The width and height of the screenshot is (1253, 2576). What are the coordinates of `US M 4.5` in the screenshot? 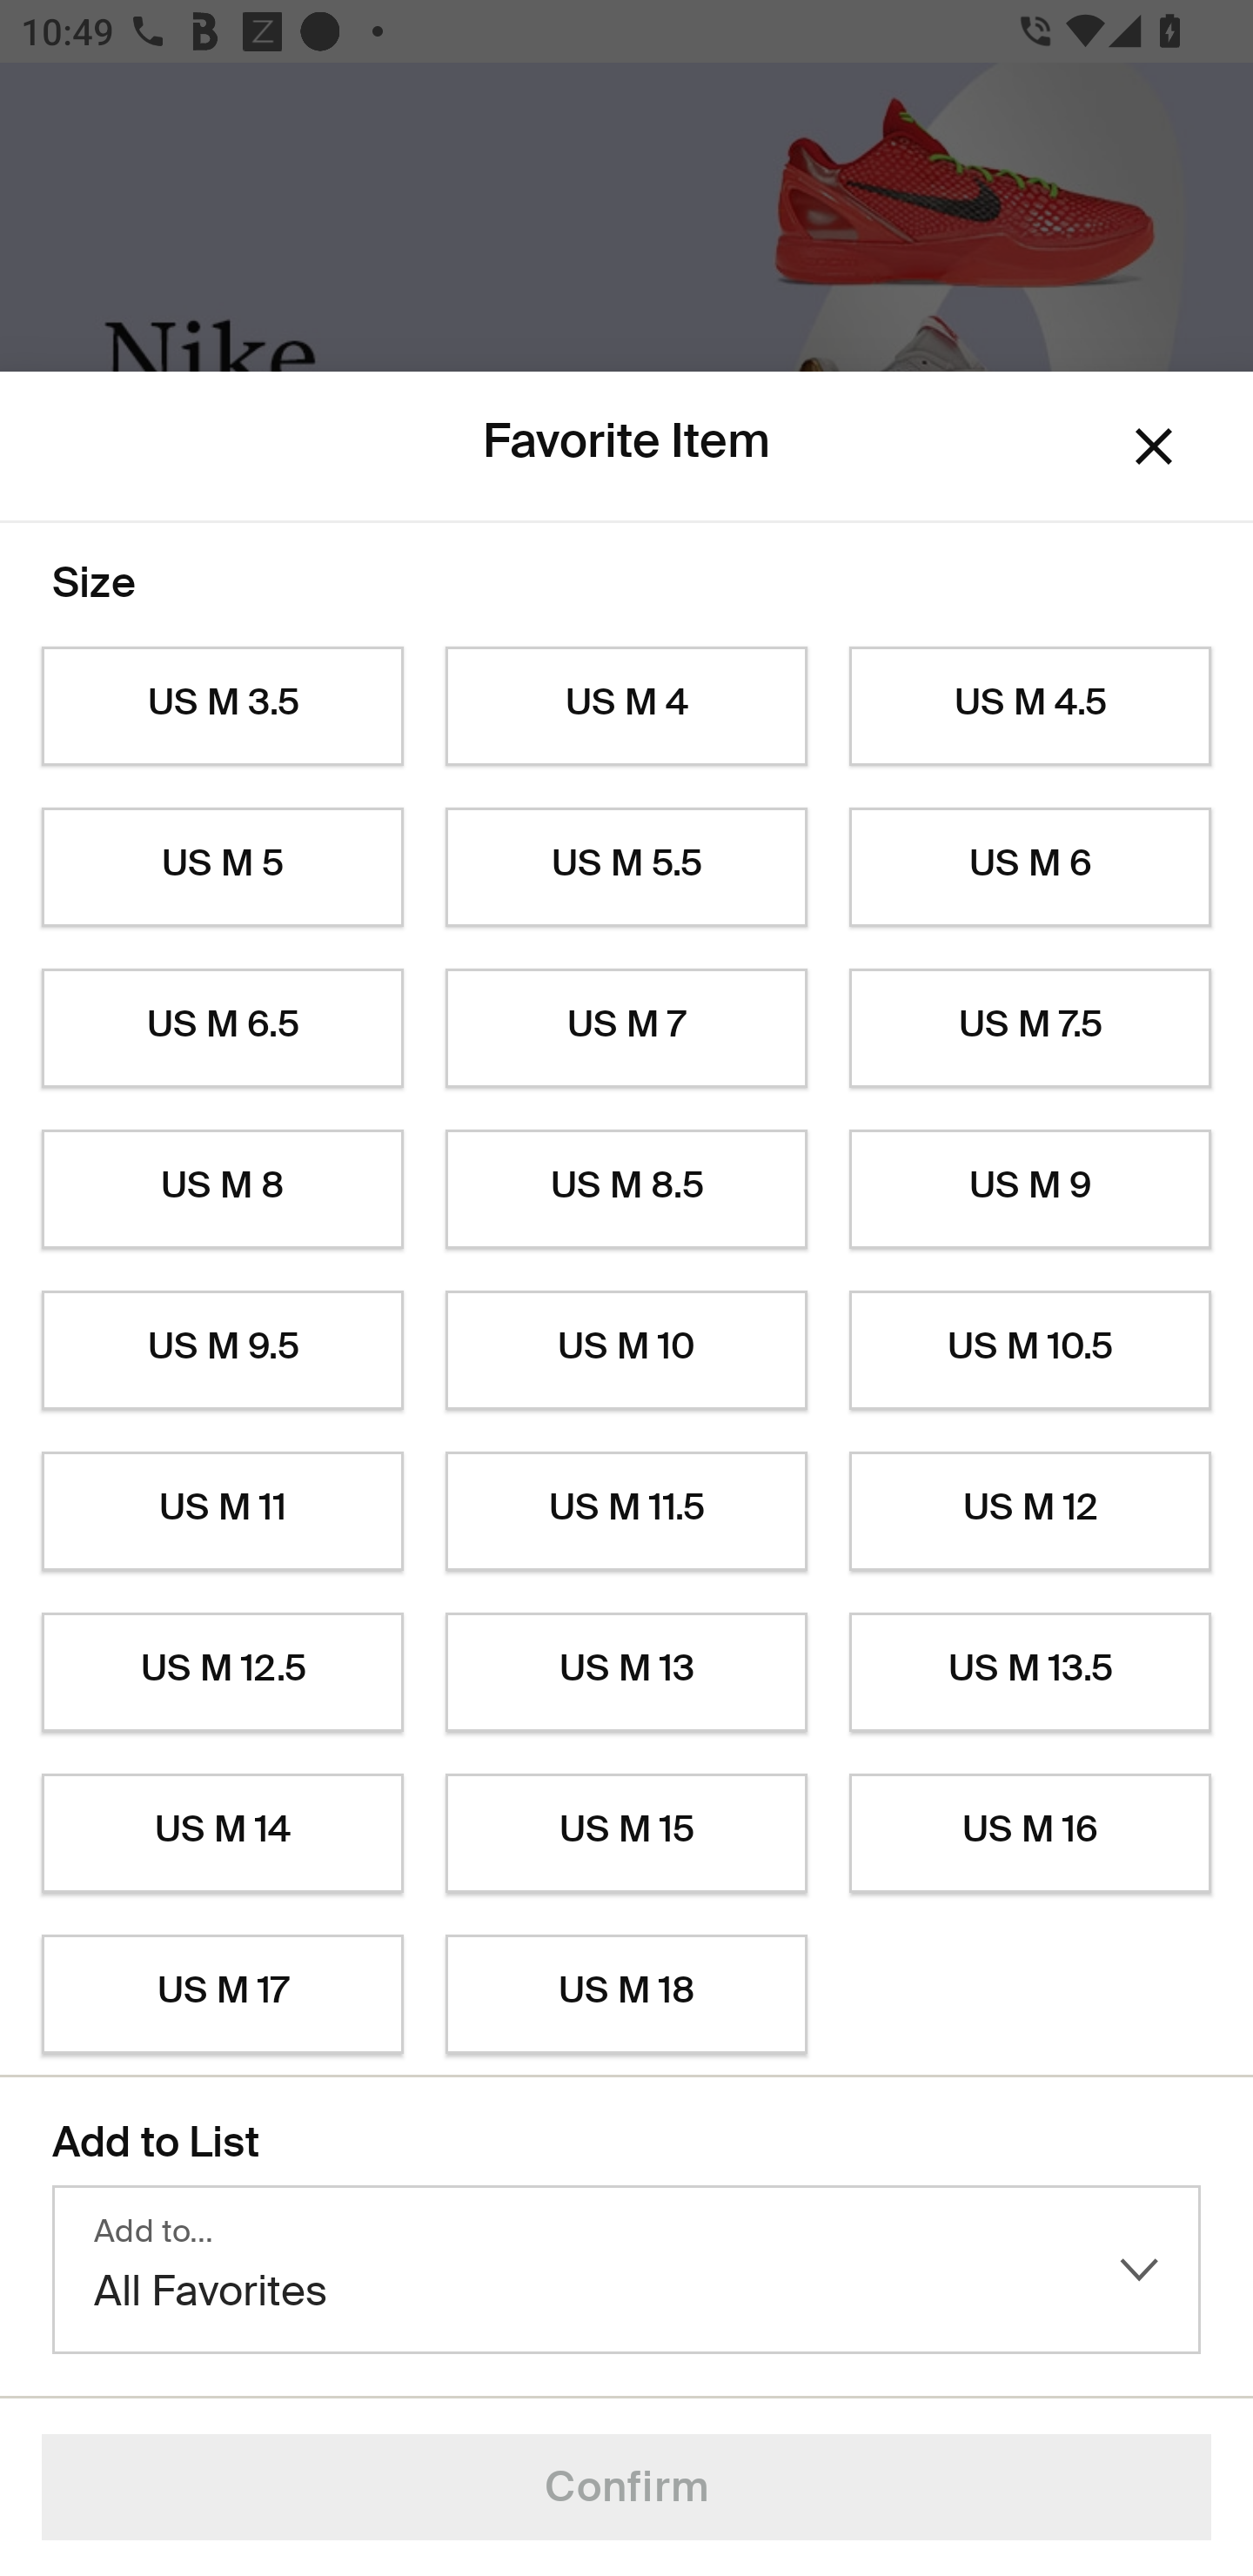 It's located at (1030, 707).